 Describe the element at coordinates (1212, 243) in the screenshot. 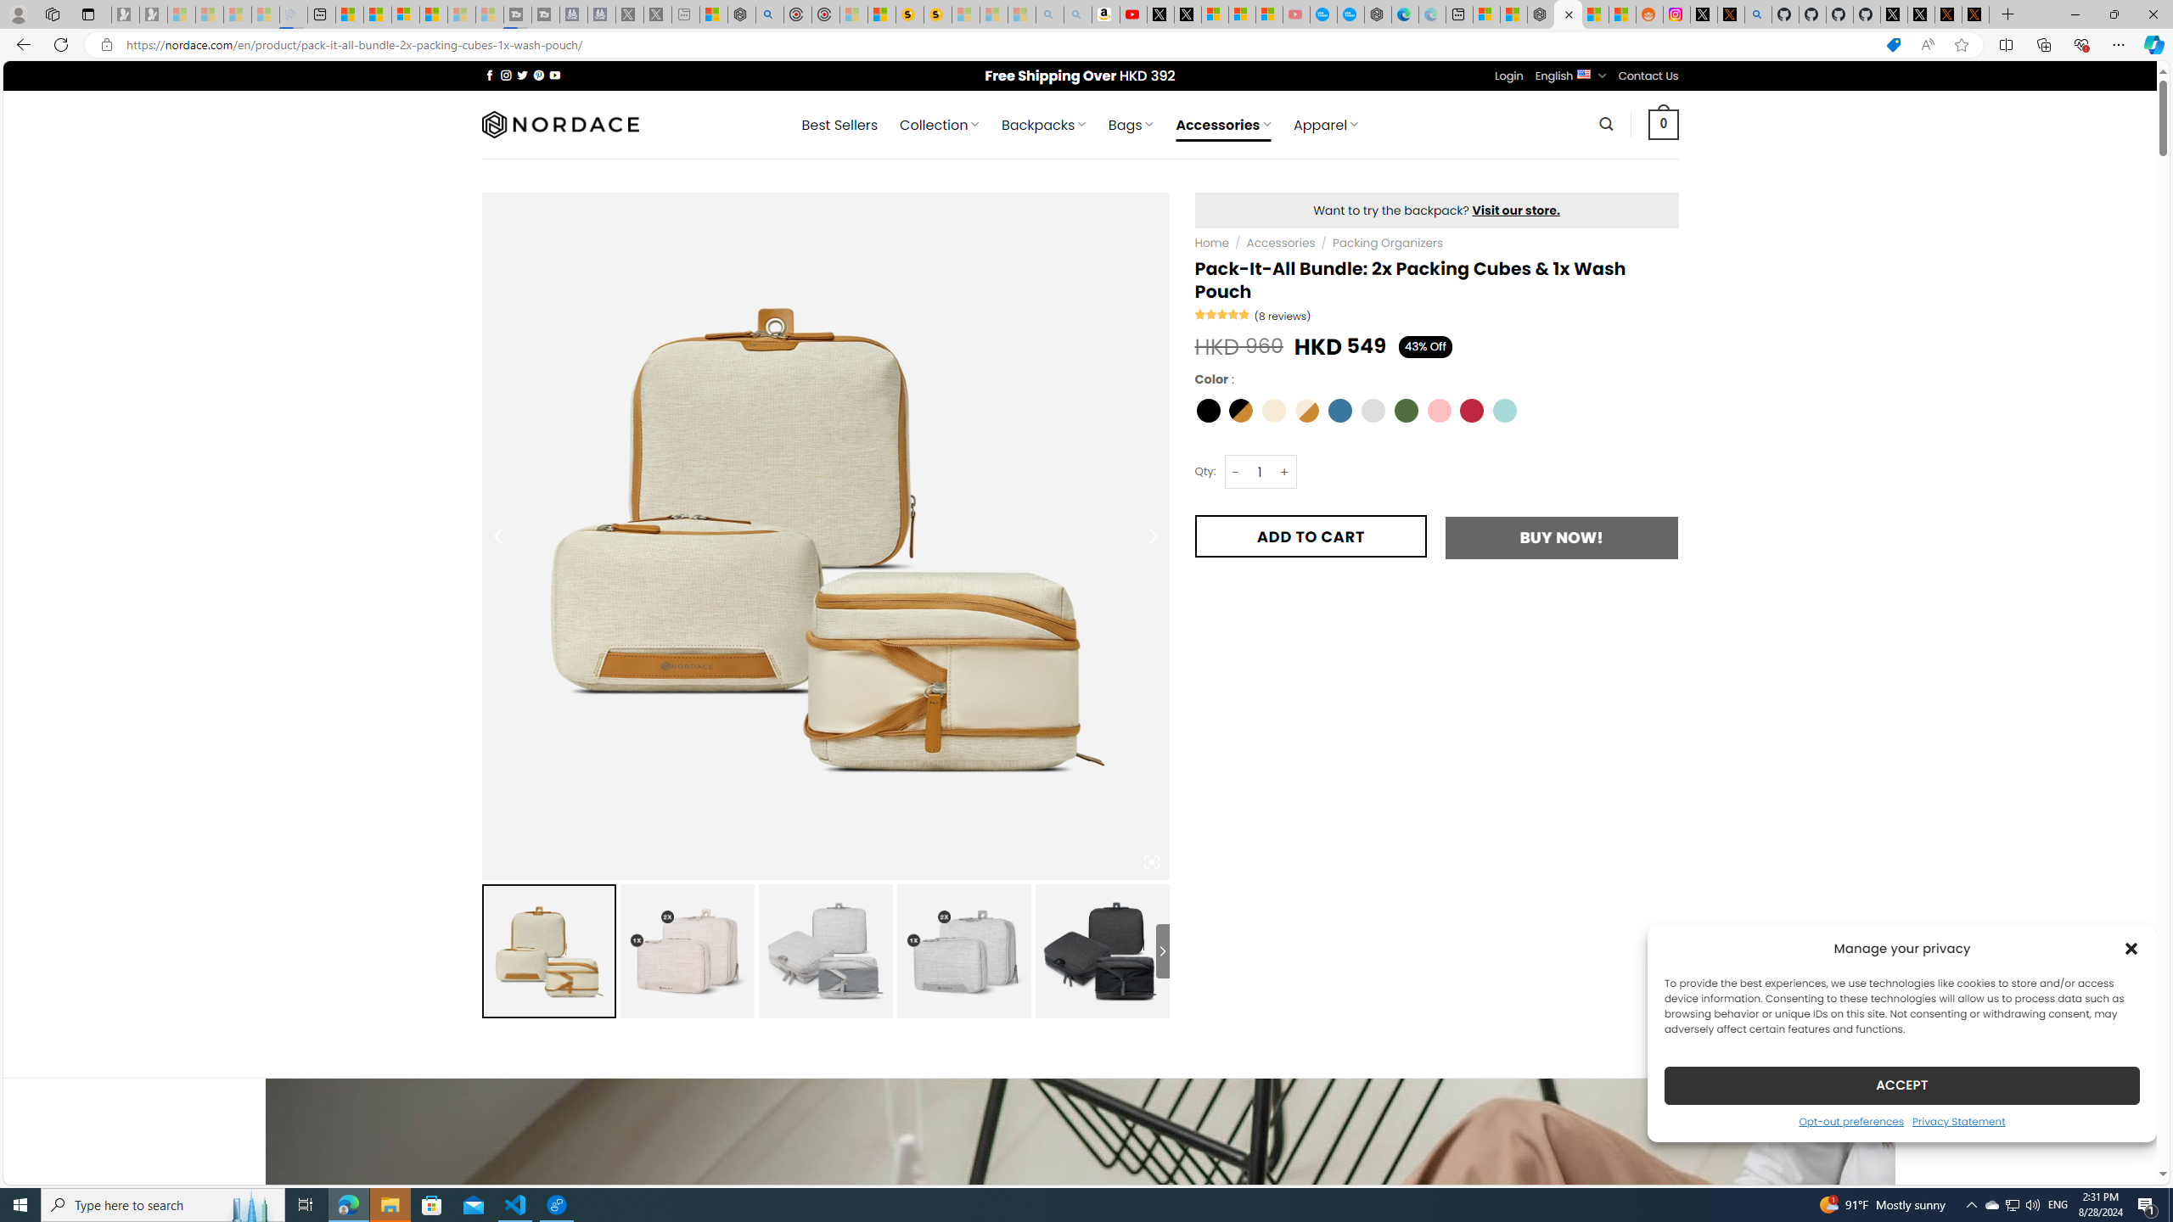

I see `Home` at that location.